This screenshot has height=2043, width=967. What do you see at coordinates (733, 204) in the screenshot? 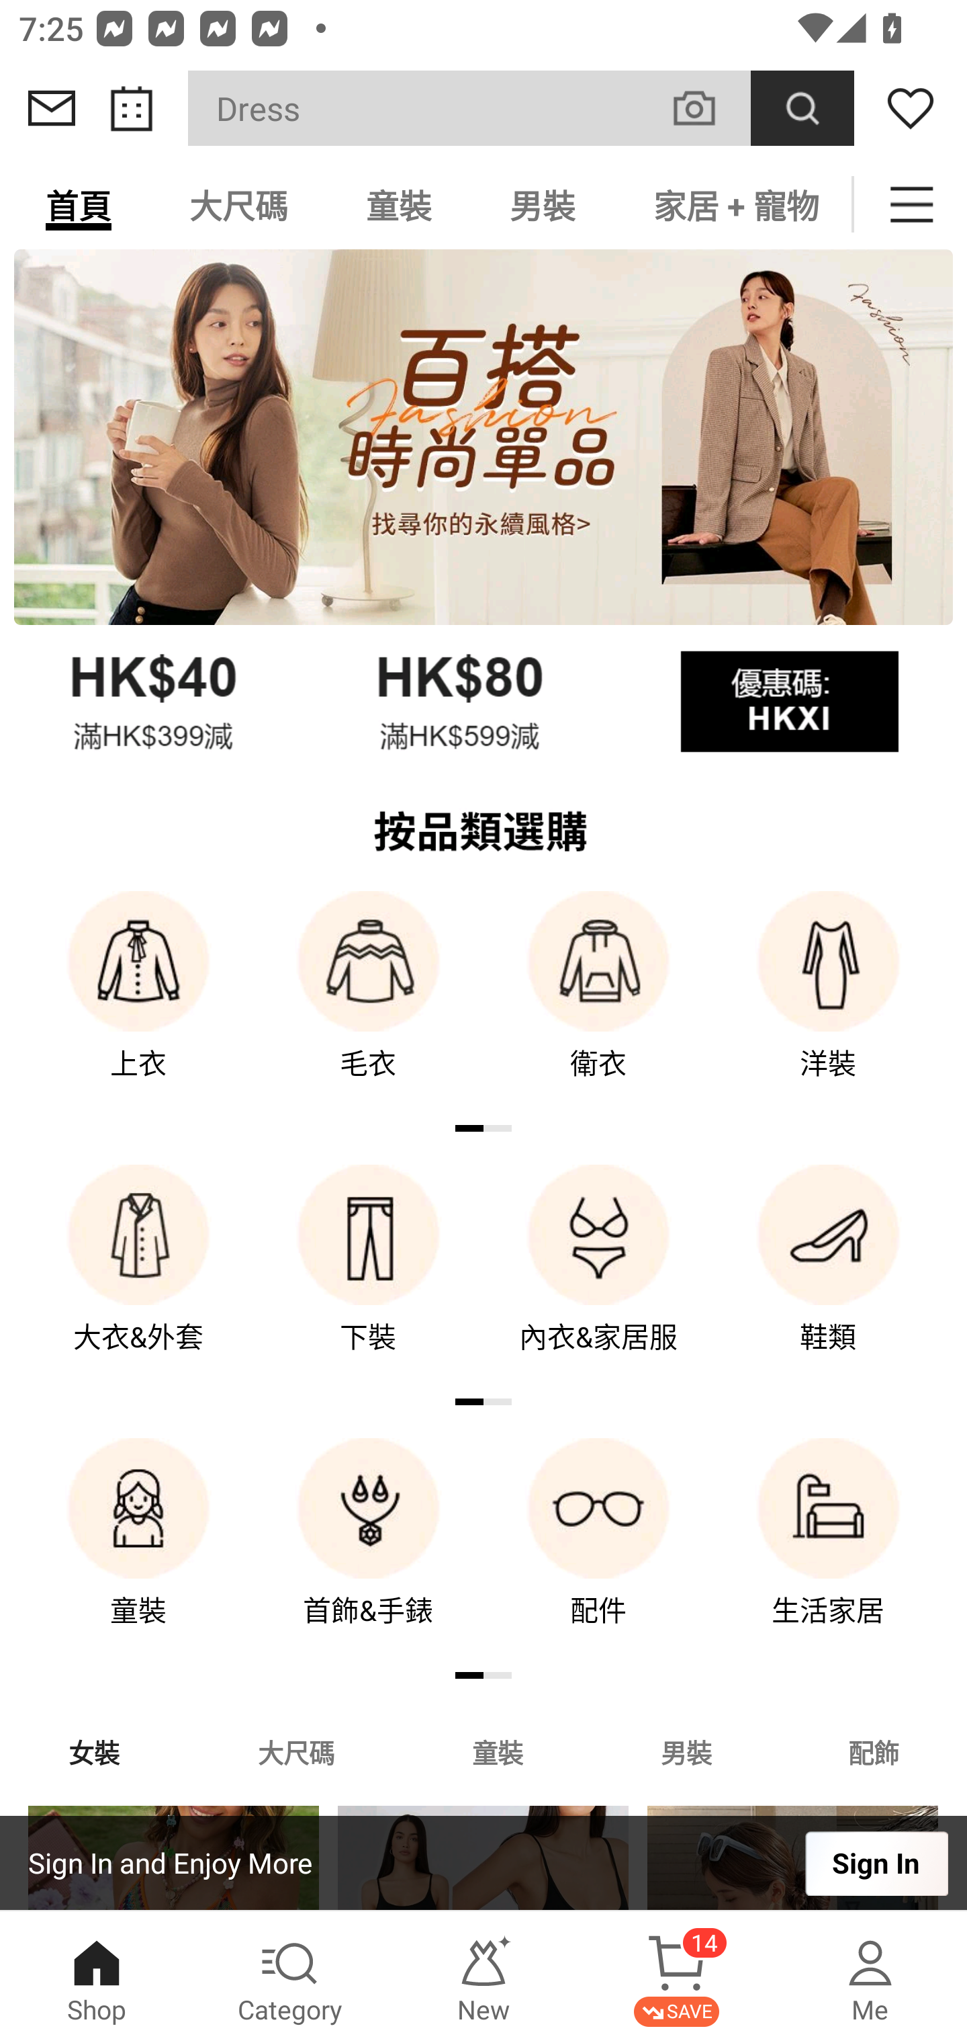
I see `家居 + 寵物` at bounding box center [733, 204].